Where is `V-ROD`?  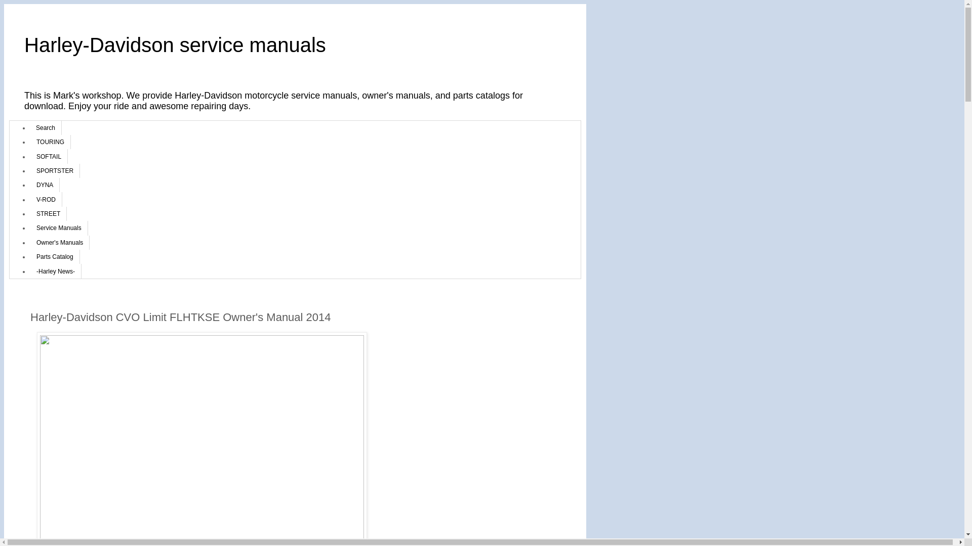 V-ROD is located at coordinates (46, 199).